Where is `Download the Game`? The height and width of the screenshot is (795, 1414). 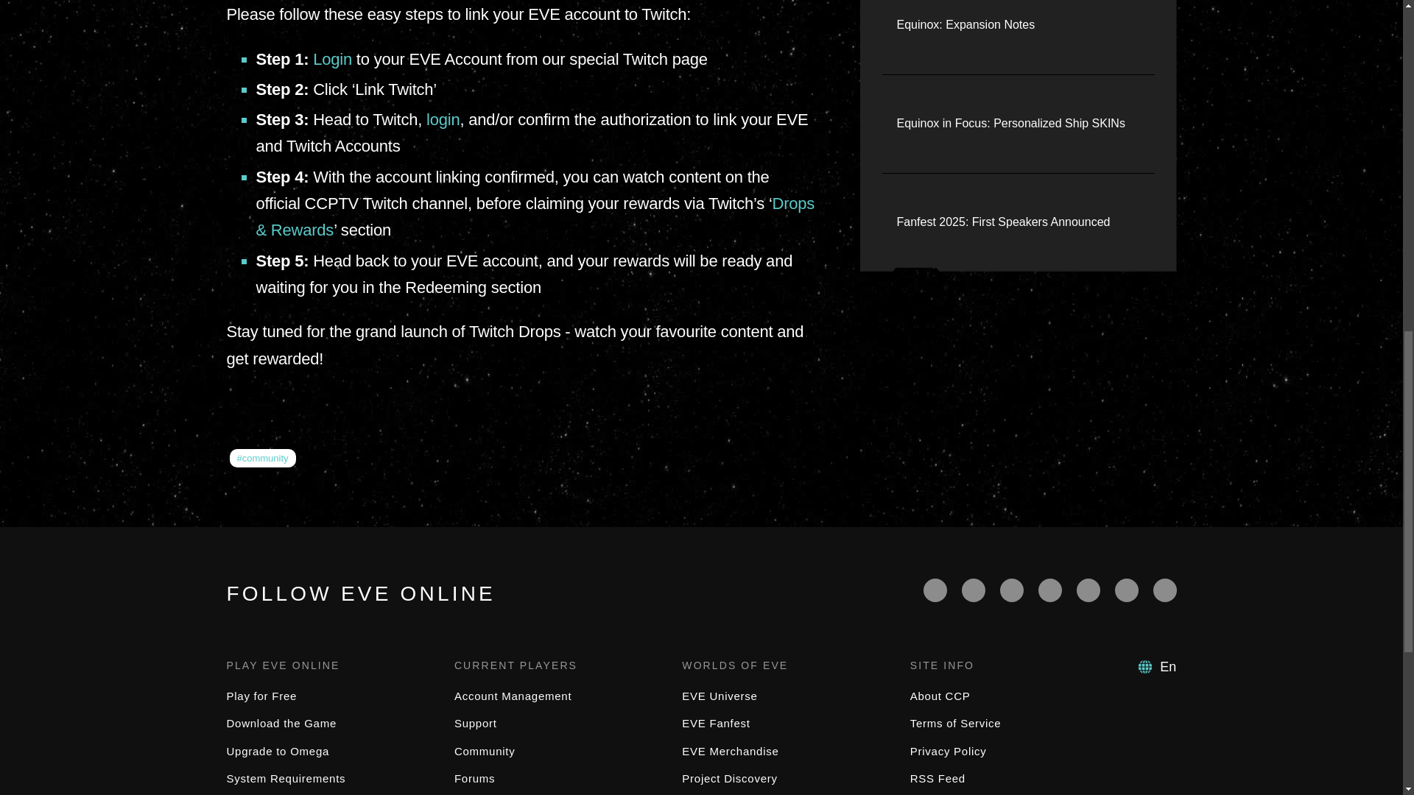
Download the Game is located at coordinates (281, 723).